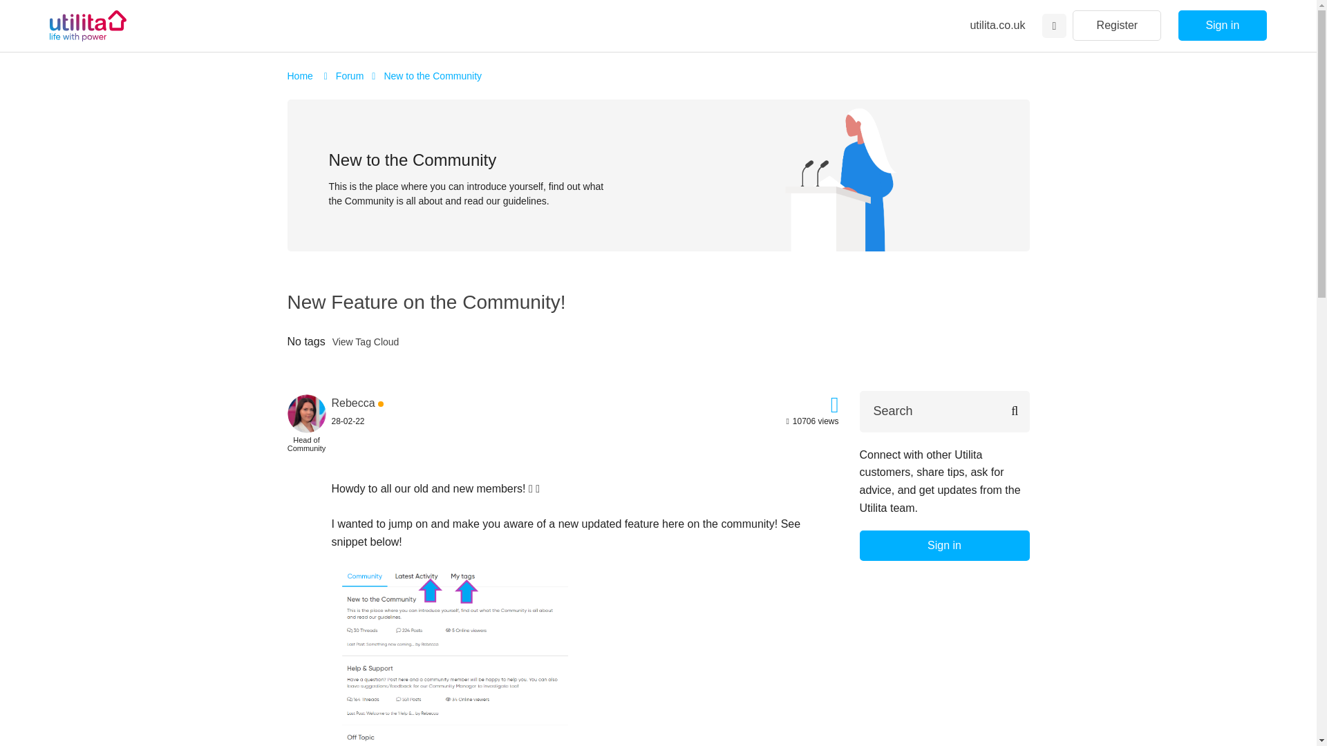 Image resolution: width=1327 pixels, height=746 pixels. What do you see at coordinates (1117, 26) in the screenshot?
I see `Register` at bounding box center [1117, 26].